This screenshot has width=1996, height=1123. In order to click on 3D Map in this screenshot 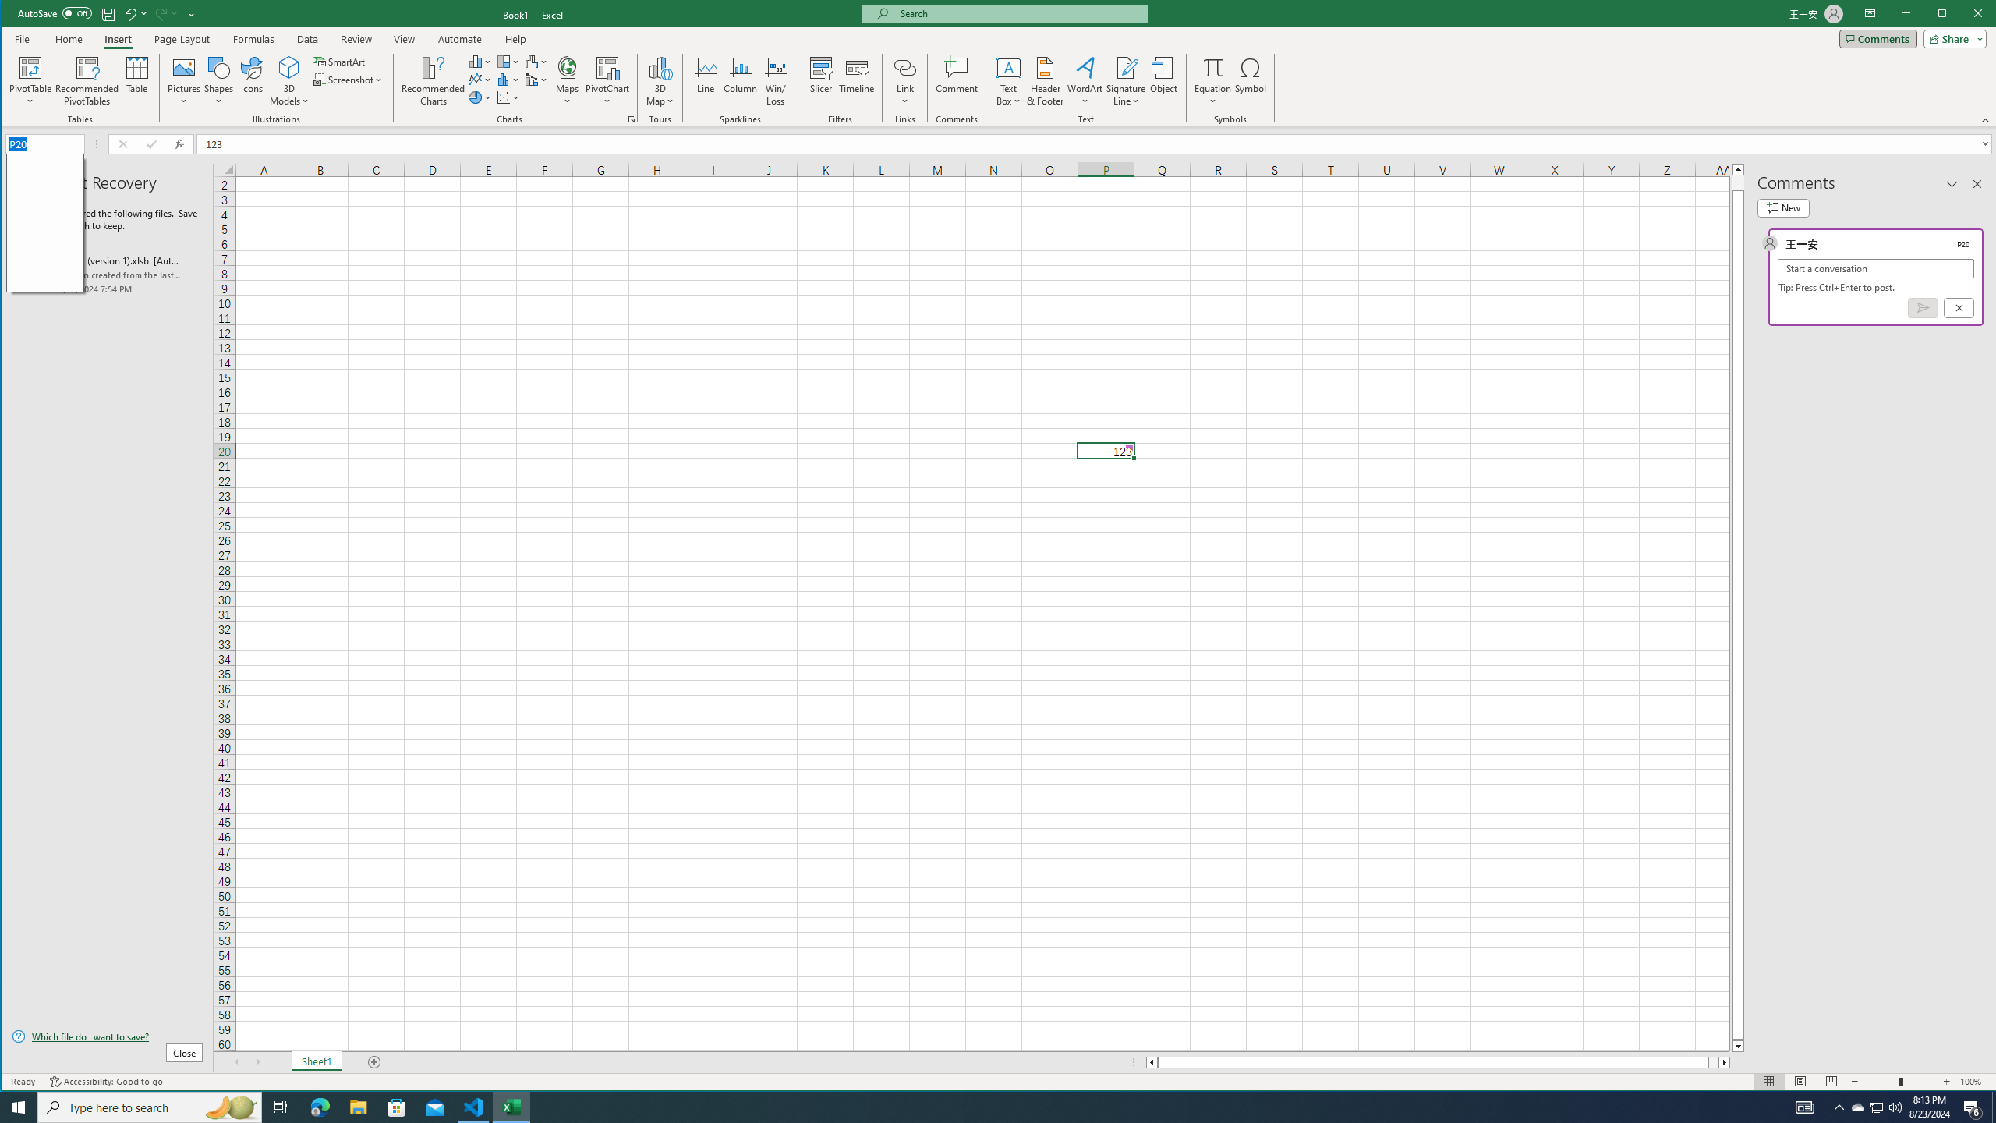, I will do `click(660, 81)`.